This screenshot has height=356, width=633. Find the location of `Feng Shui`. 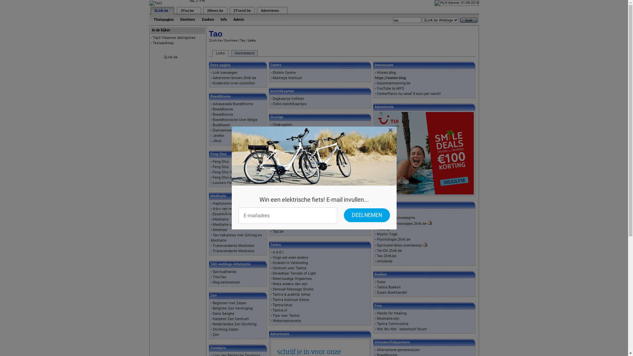

Feng Shui is located at coordinates (220, 167).